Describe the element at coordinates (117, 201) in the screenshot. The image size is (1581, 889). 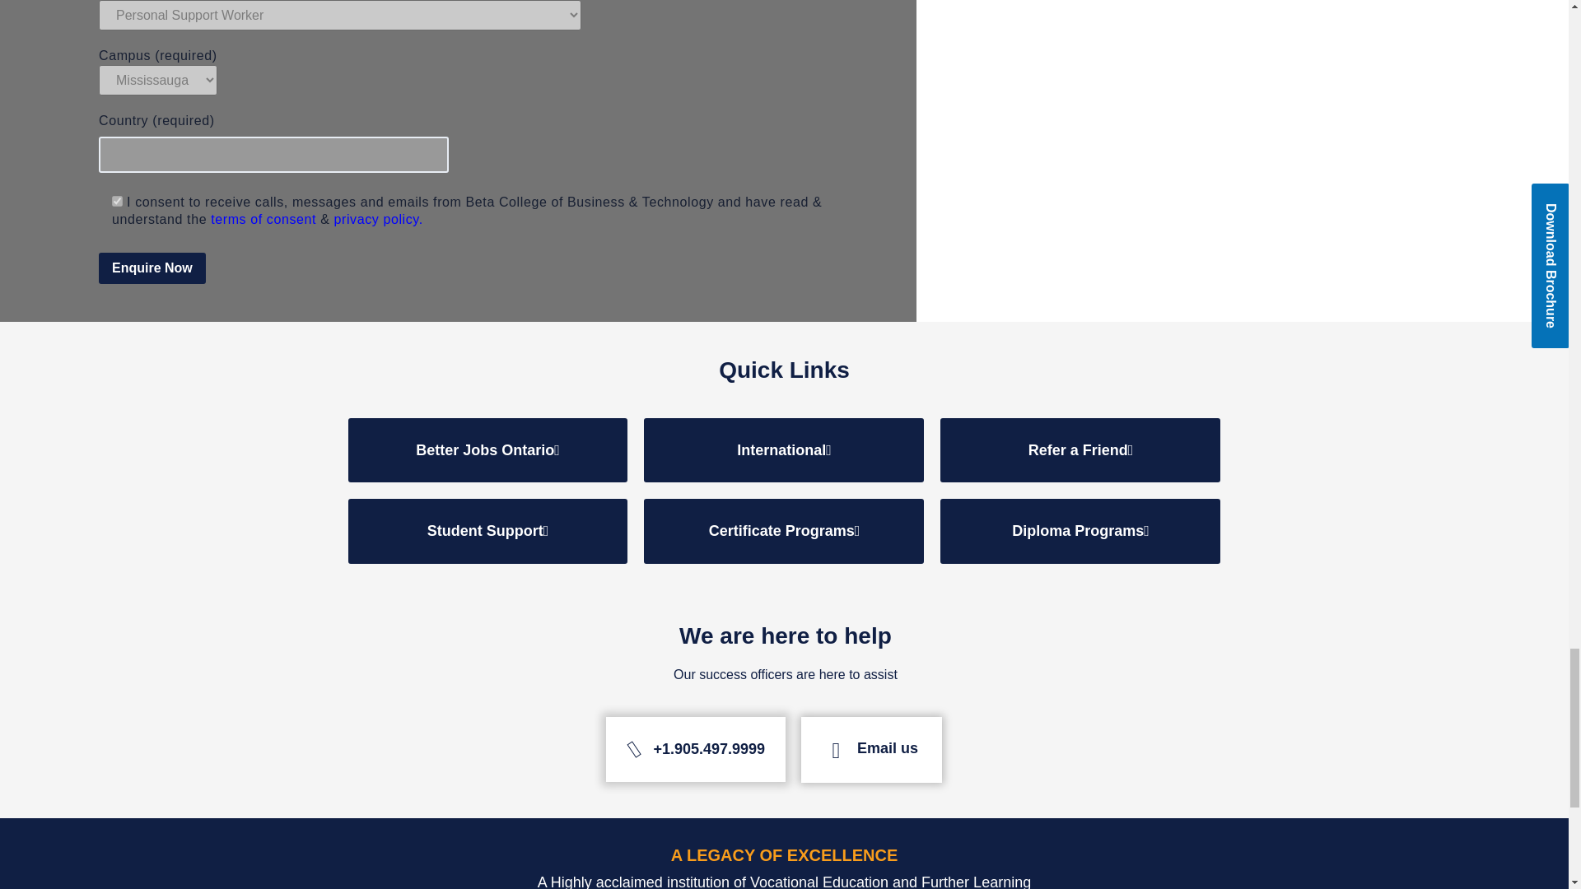
I see `1` at that location.